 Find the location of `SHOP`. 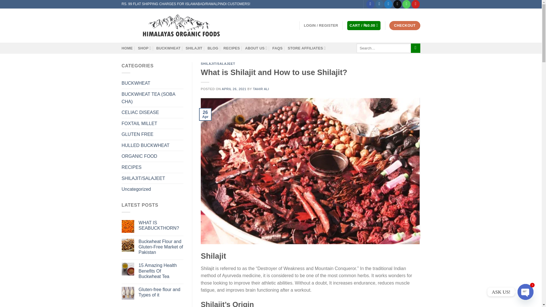

SHOP is located at coordinates (144, 48).